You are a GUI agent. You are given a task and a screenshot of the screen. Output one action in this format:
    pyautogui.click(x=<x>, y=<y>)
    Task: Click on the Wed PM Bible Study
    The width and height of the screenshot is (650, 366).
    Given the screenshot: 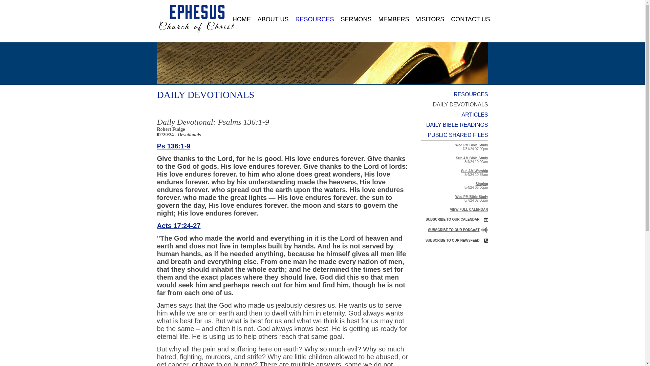 What is the action you would take?
    pyautogui.click(x=472, y=145)
    